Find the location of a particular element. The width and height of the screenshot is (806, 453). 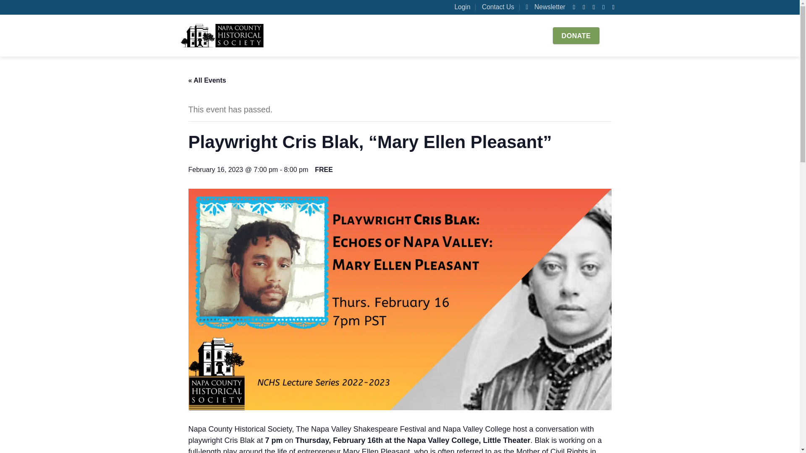

Send us an email is located at coordinates (595, 7).